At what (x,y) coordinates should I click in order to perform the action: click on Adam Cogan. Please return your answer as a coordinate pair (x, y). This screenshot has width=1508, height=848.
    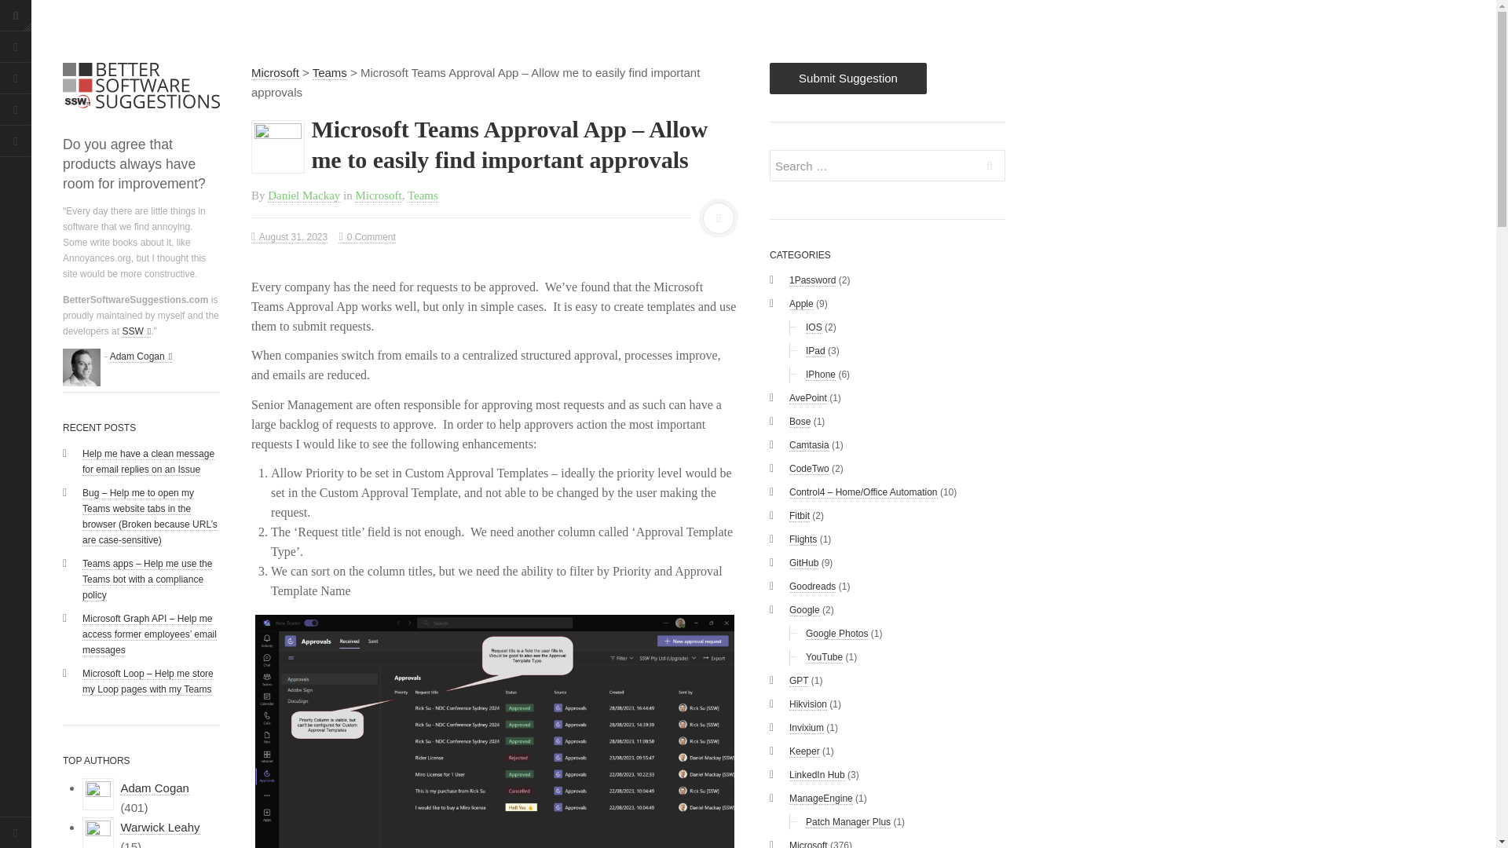
    Looking at the image, I should click on (155, 788).